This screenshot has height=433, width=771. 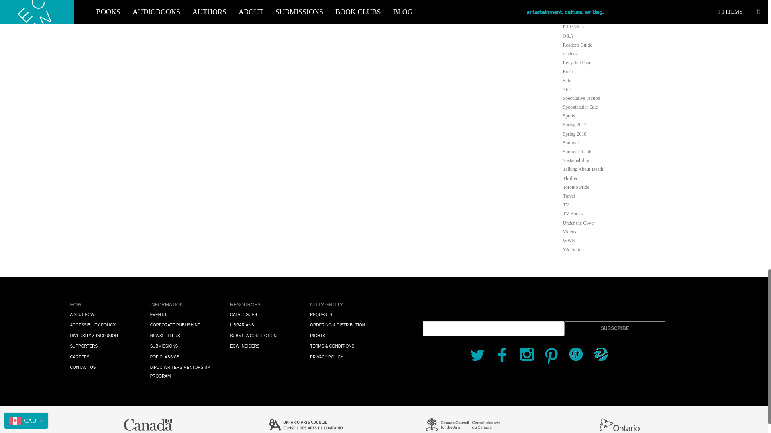 What do you see at coordinates (614, 329) in the screenshot?
I see `Subscribe` at bounding box center [614, 329].